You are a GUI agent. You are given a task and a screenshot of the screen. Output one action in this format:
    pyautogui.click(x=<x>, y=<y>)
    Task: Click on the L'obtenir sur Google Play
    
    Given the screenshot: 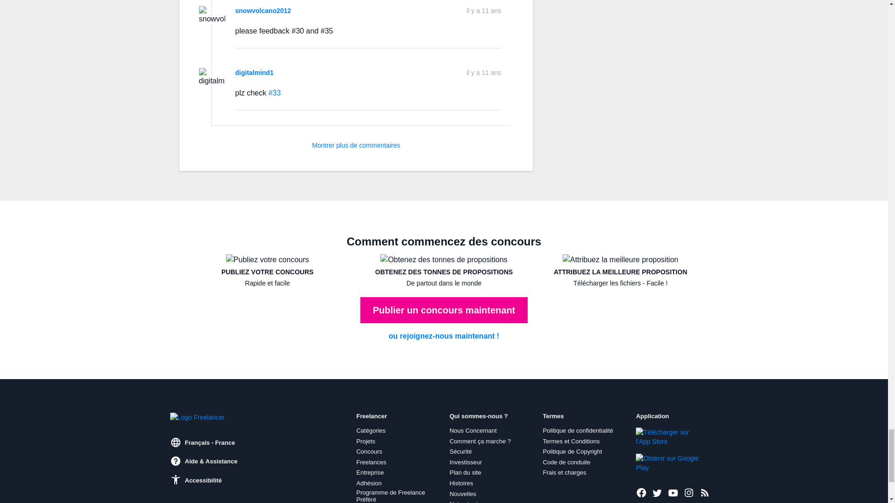 What is the action you would take?
    pyautogui.click(x=667, y=463)
    